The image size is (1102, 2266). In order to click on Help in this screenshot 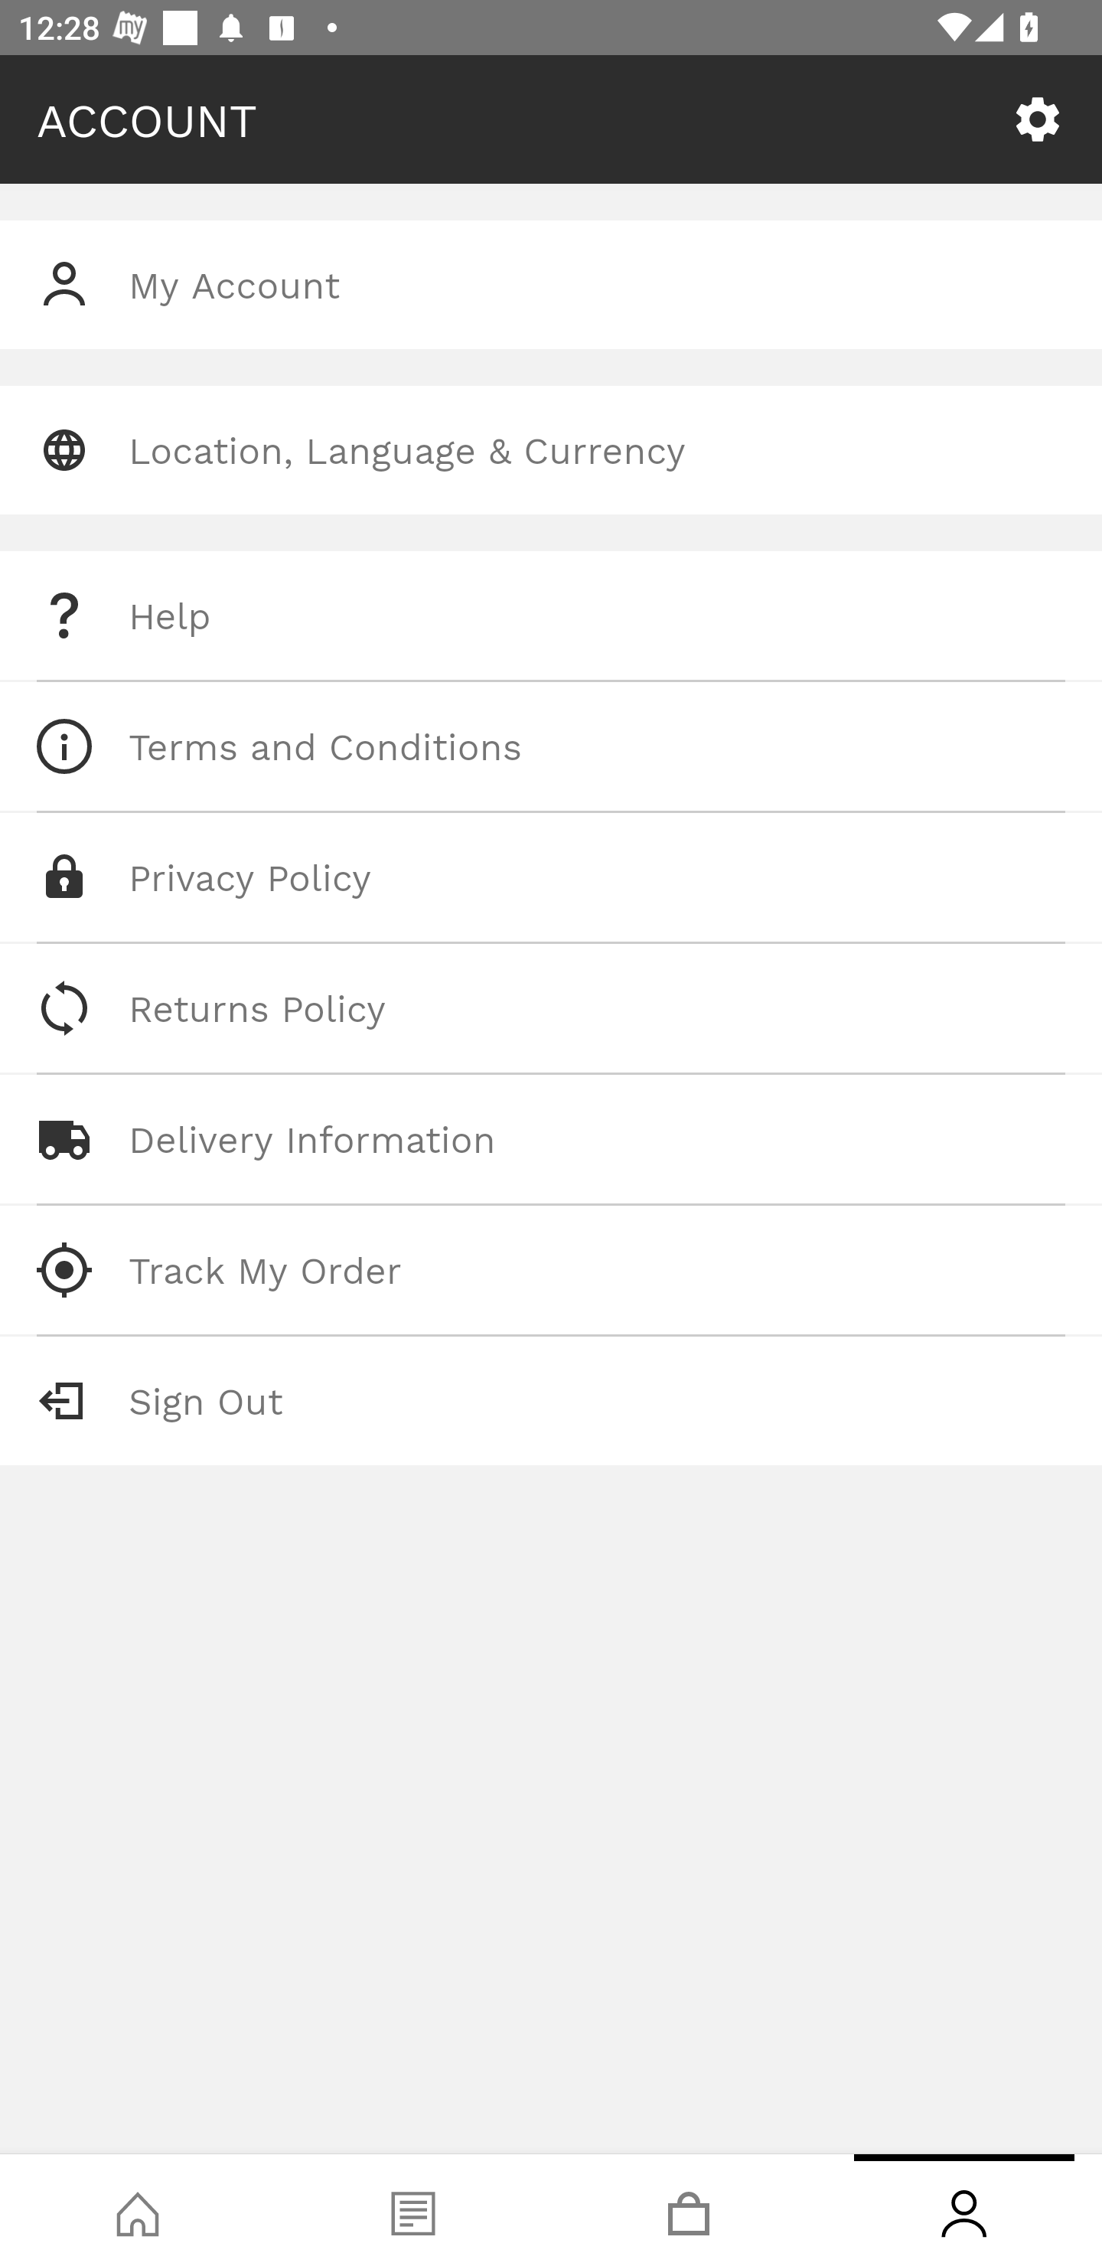, I will do `click(551, 615)`.